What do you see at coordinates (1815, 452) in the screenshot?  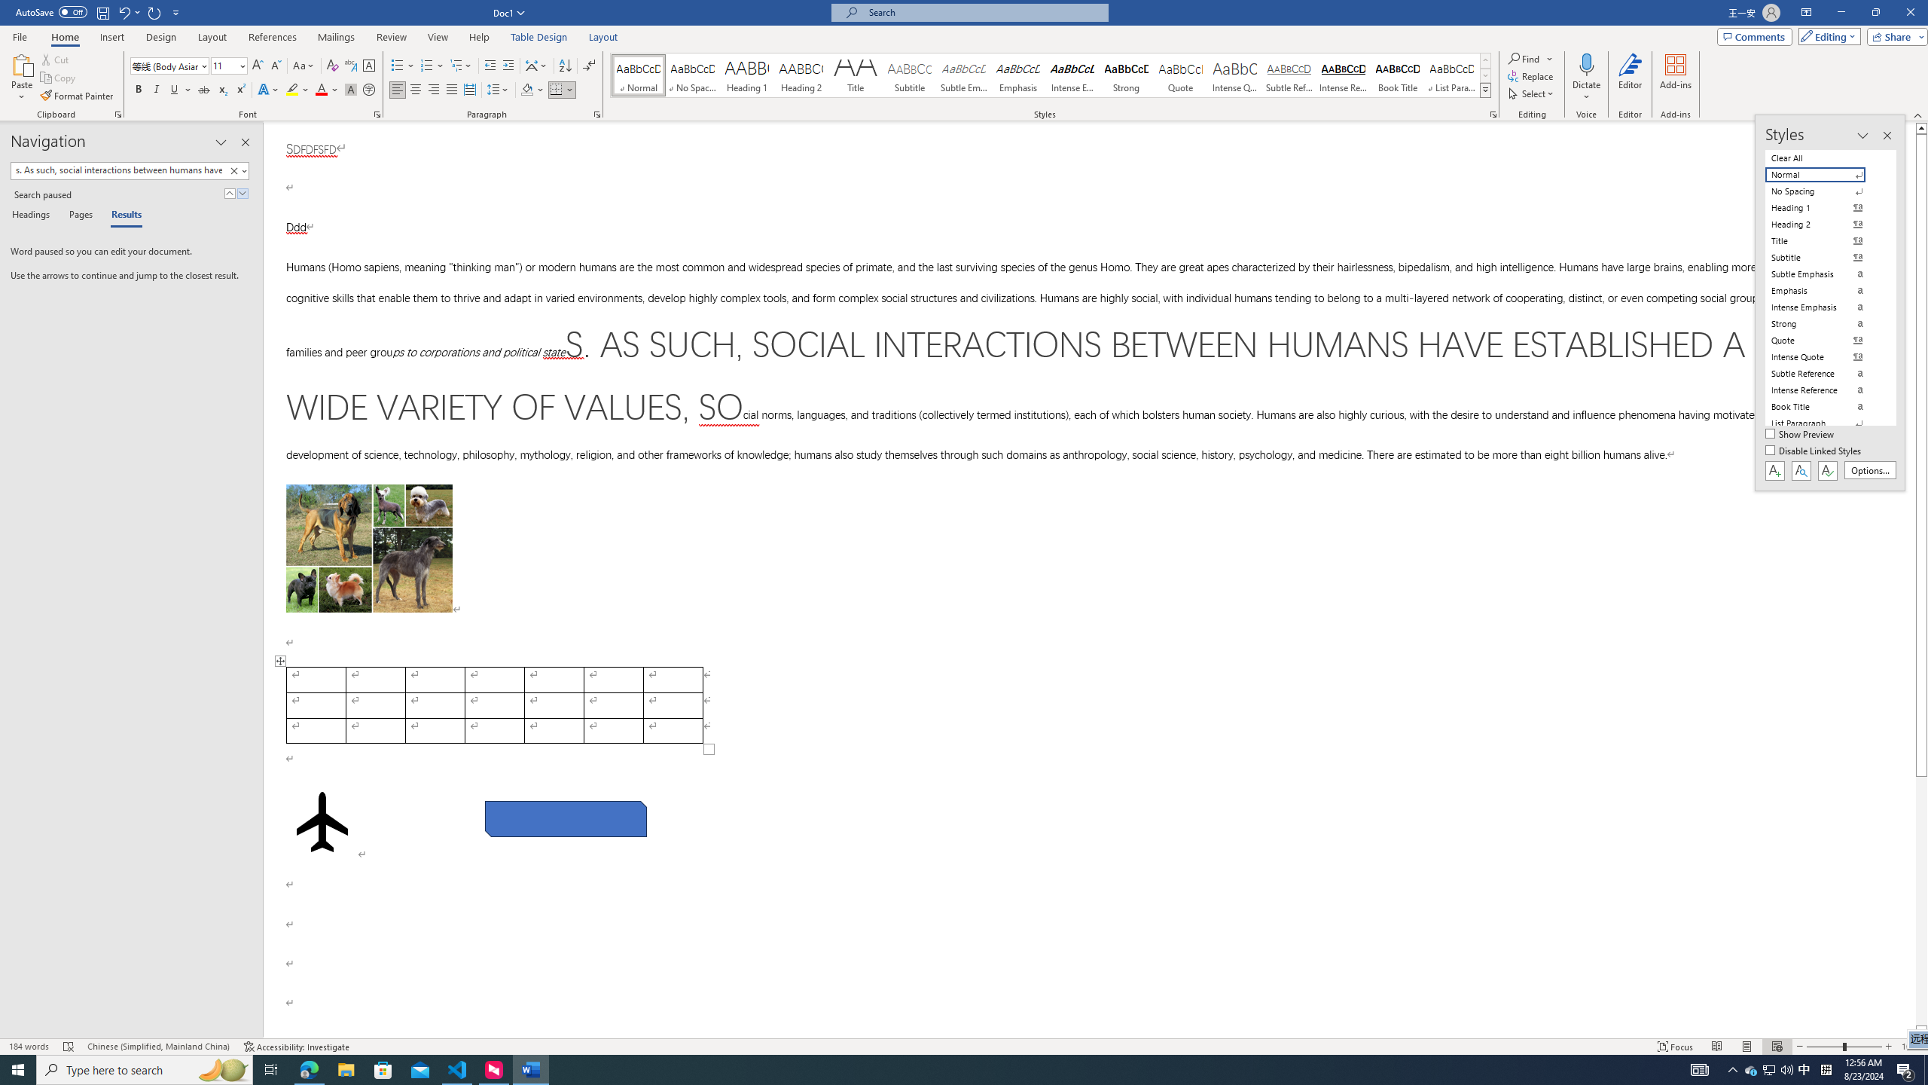 I see `Disable Linked Styles` at bounding box center [1815, 452].